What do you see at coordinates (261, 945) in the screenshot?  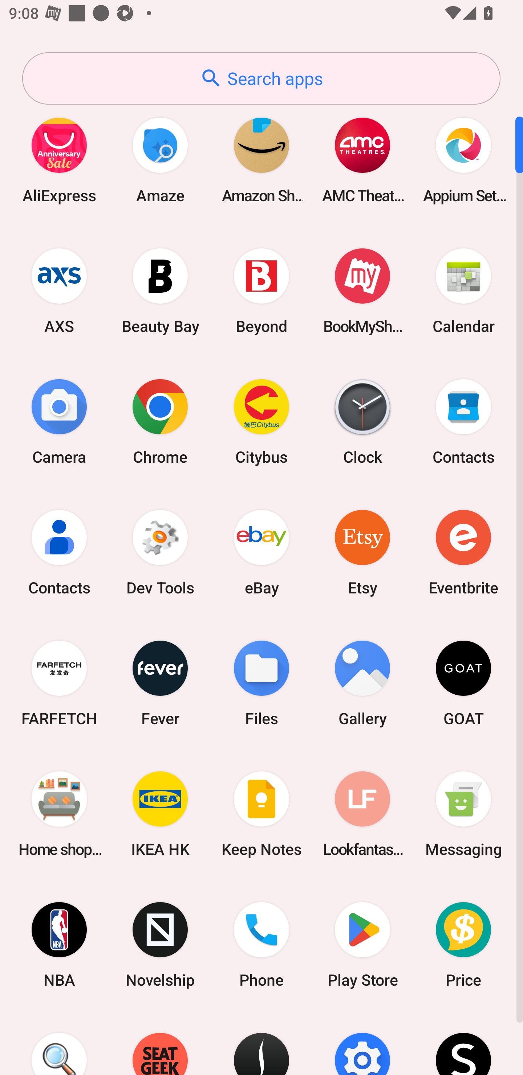 I see `Phone` at bounding box center [261, 945].